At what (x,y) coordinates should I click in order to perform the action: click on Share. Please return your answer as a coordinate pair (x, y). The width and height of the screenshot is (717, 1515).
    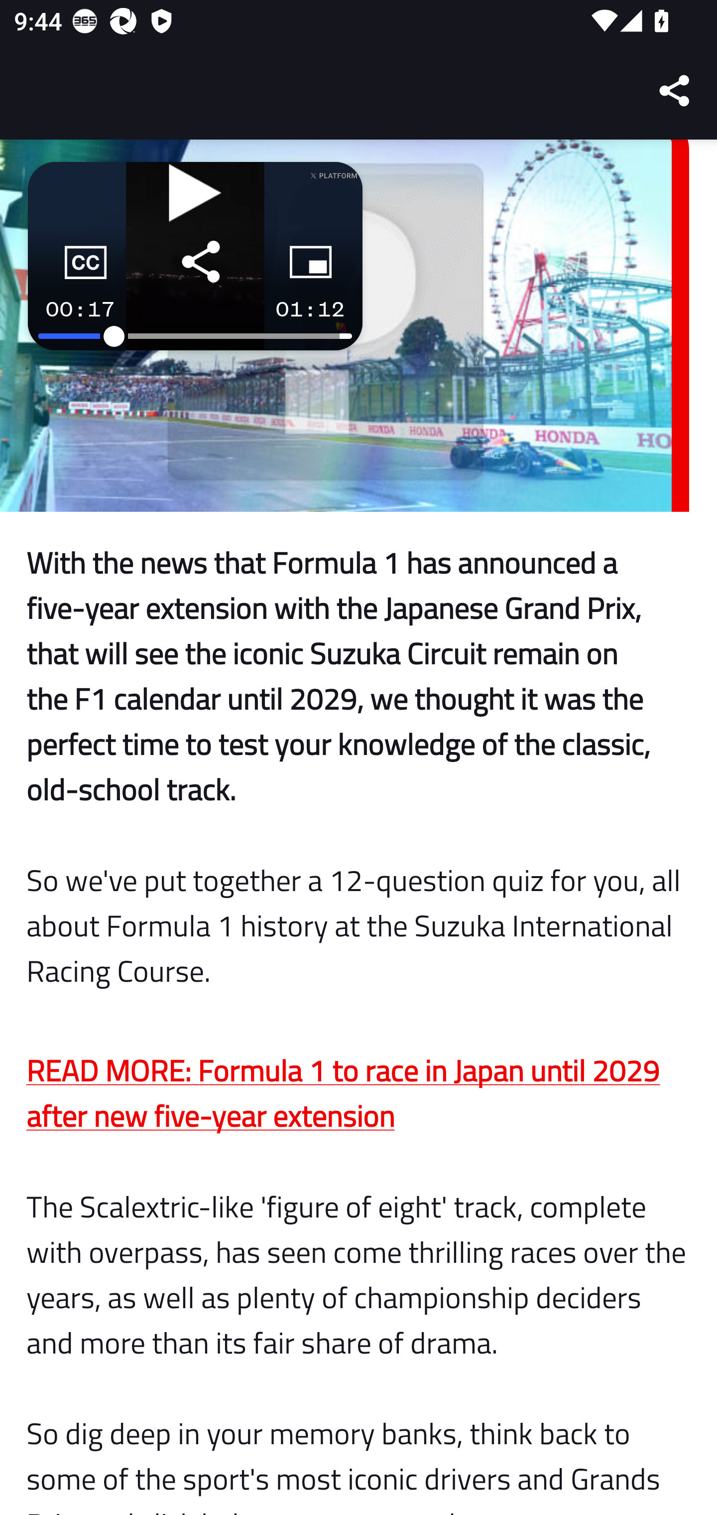
    Looking at the image, I should click on (675, 91).